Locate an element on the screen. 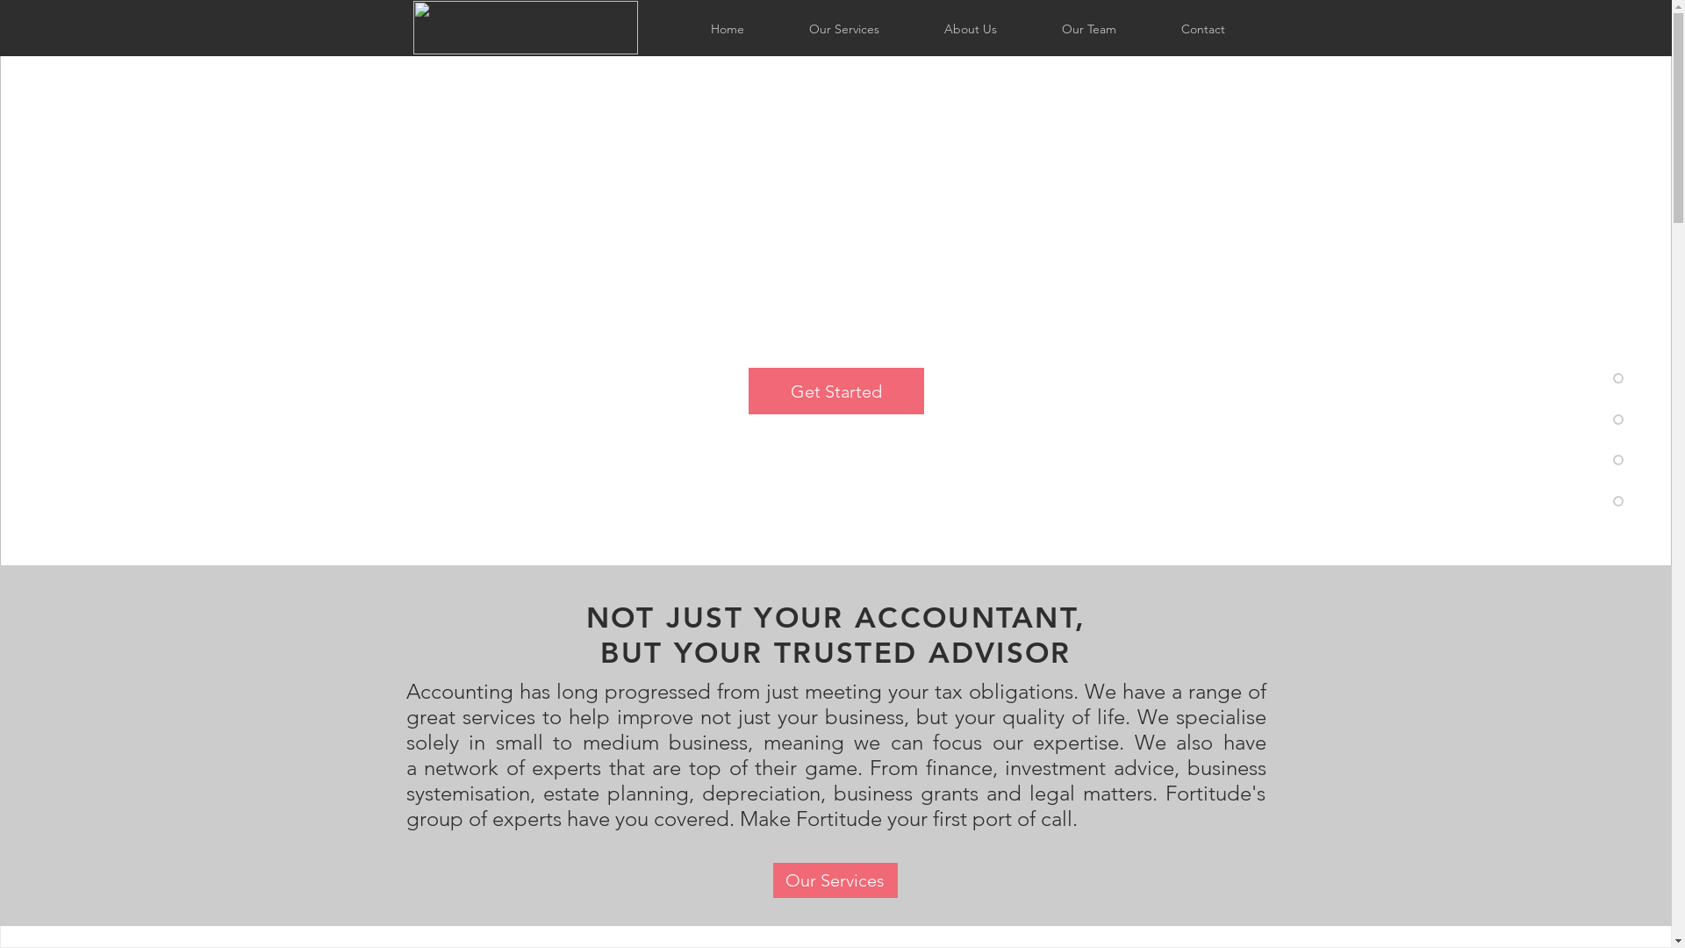 This screenshot has width=1685, height=948. Our Services is located at coordinates (843, 30).